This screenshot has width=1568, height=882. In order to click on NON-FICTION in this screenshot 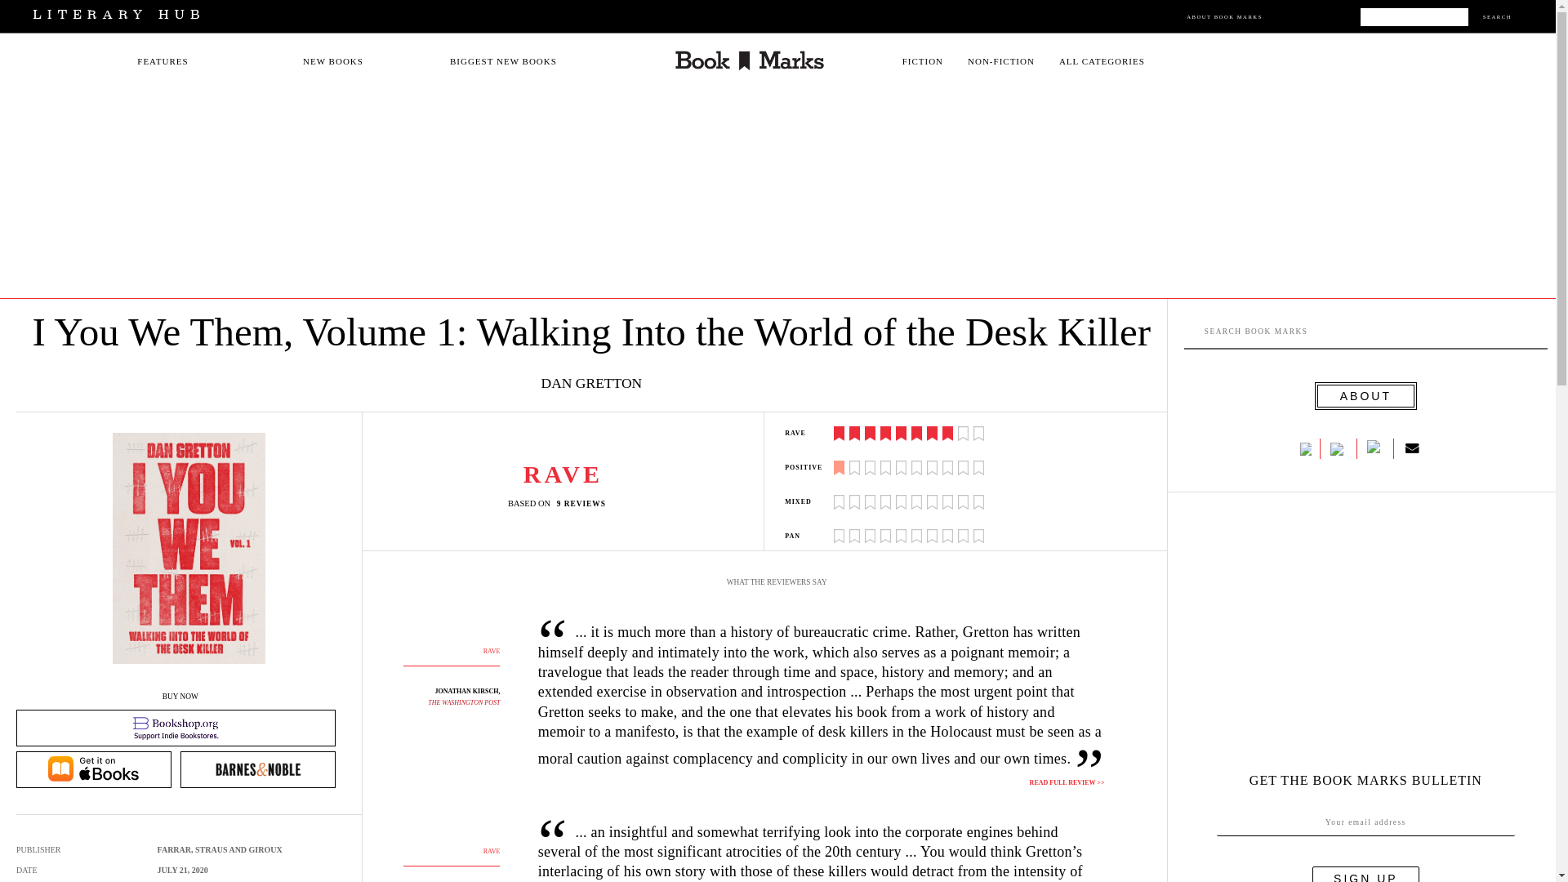, I will do `click(1001, 61)`.